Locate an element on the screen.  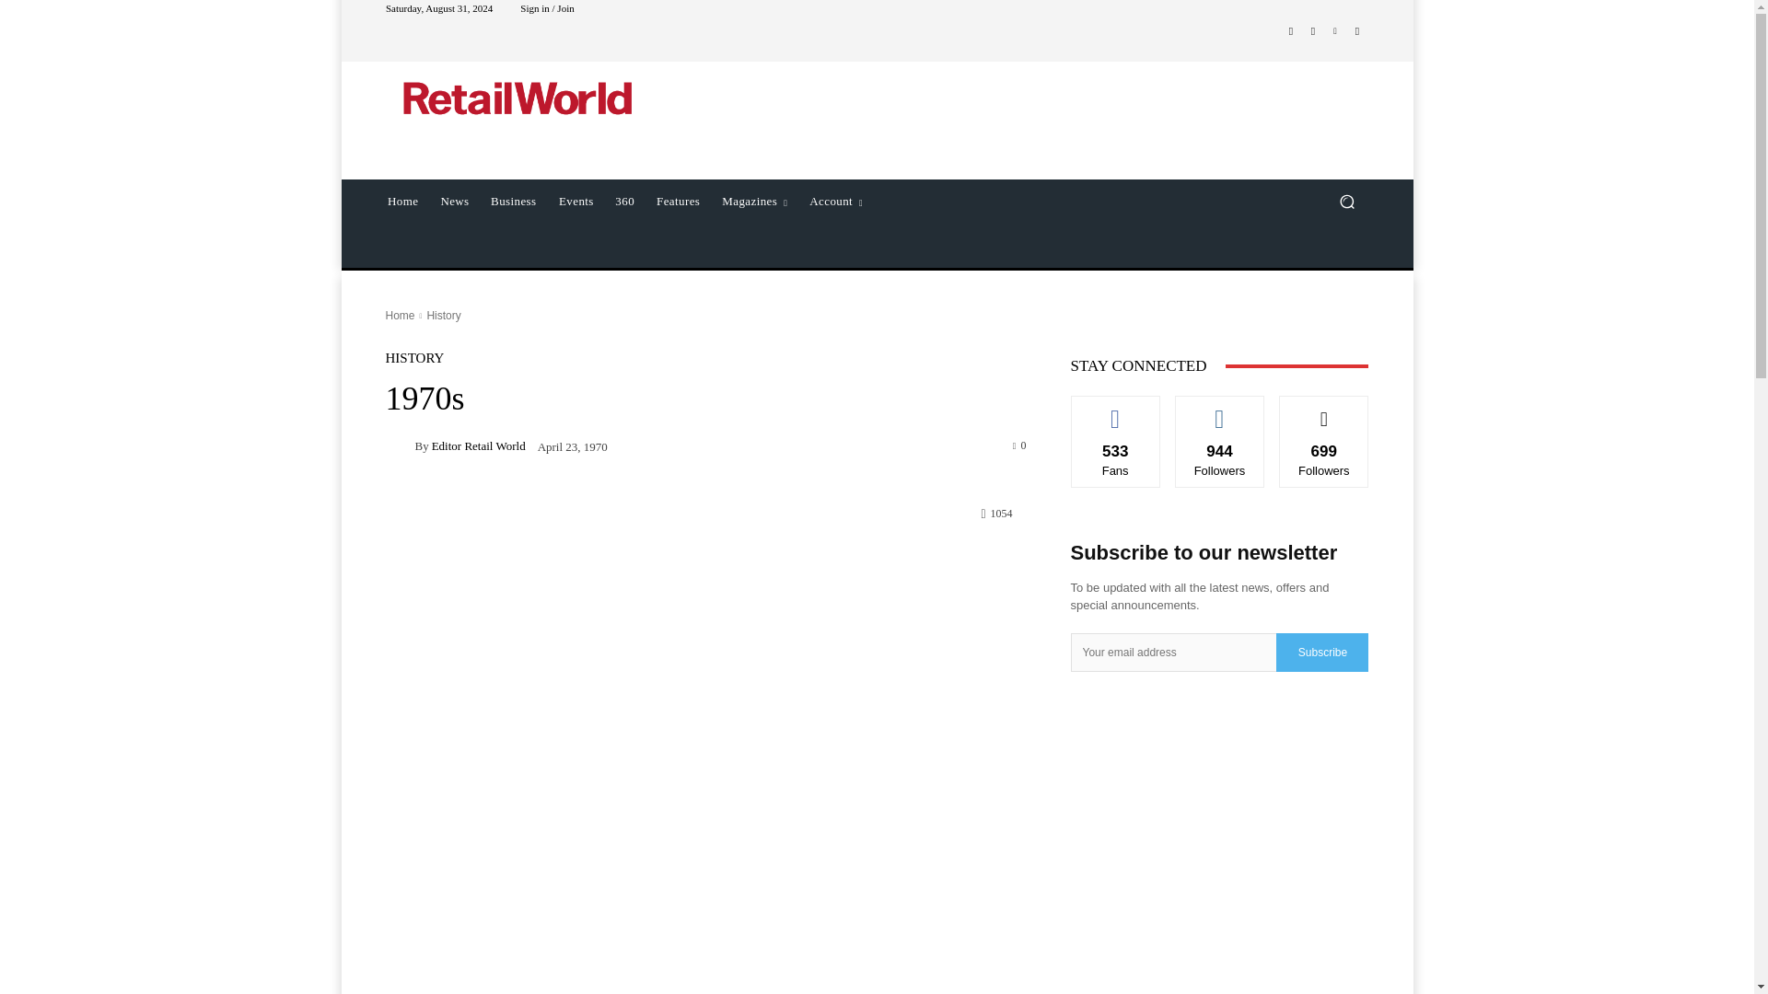
Features is located at coordinates (678, 202).